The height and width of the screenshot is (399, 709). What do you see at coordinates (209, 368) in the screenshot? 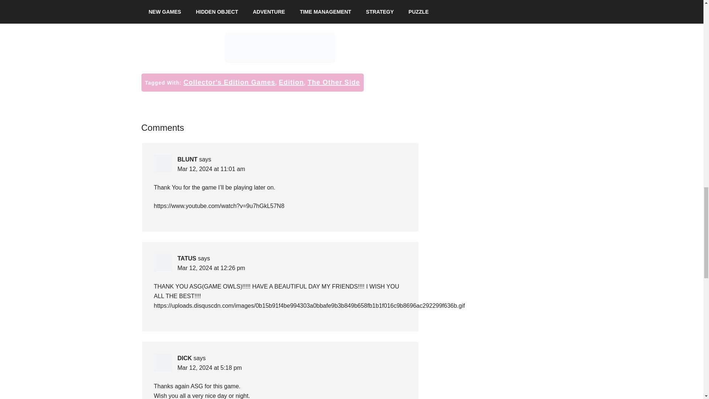
I see `Mar 12, 2024 at 5:18 pm` at bounding box center [209, 368].